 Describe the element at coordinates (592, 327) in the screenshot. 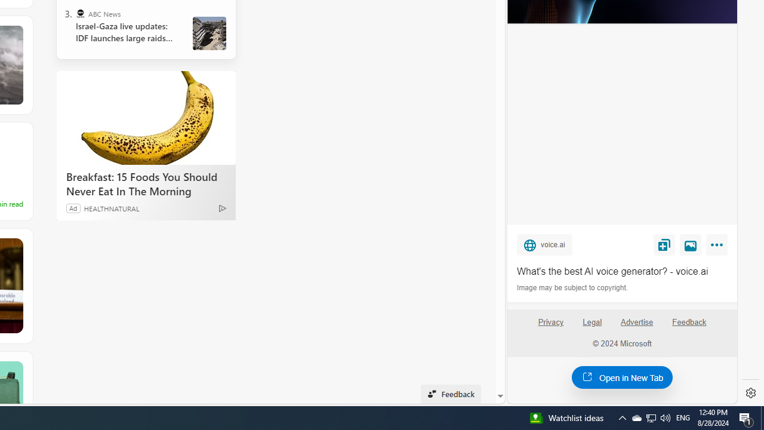

I see `Legal` at that location.